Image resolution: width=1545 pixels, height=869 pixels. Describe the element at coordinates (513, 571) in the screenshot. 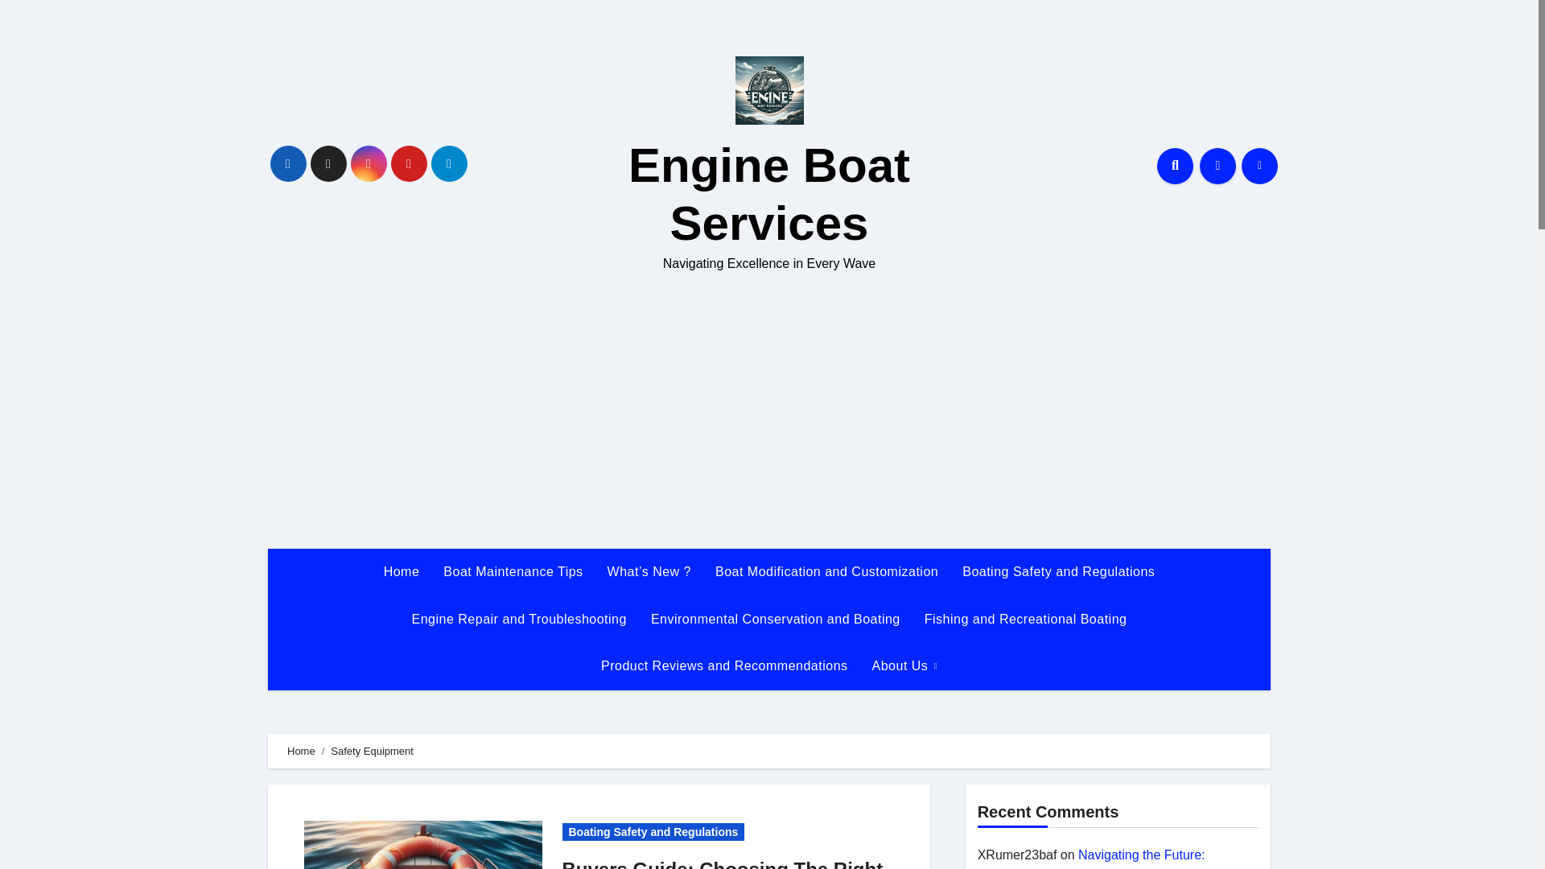

I see `Boat Maintenance Tips` at that location.